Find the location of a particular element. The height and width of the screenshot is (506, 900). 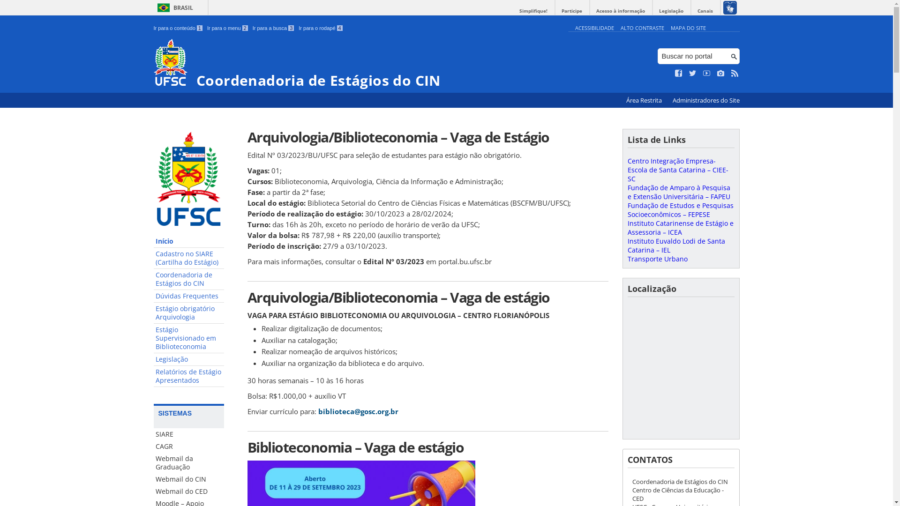

Curta no Facebook is located at coordinates (679, 74).